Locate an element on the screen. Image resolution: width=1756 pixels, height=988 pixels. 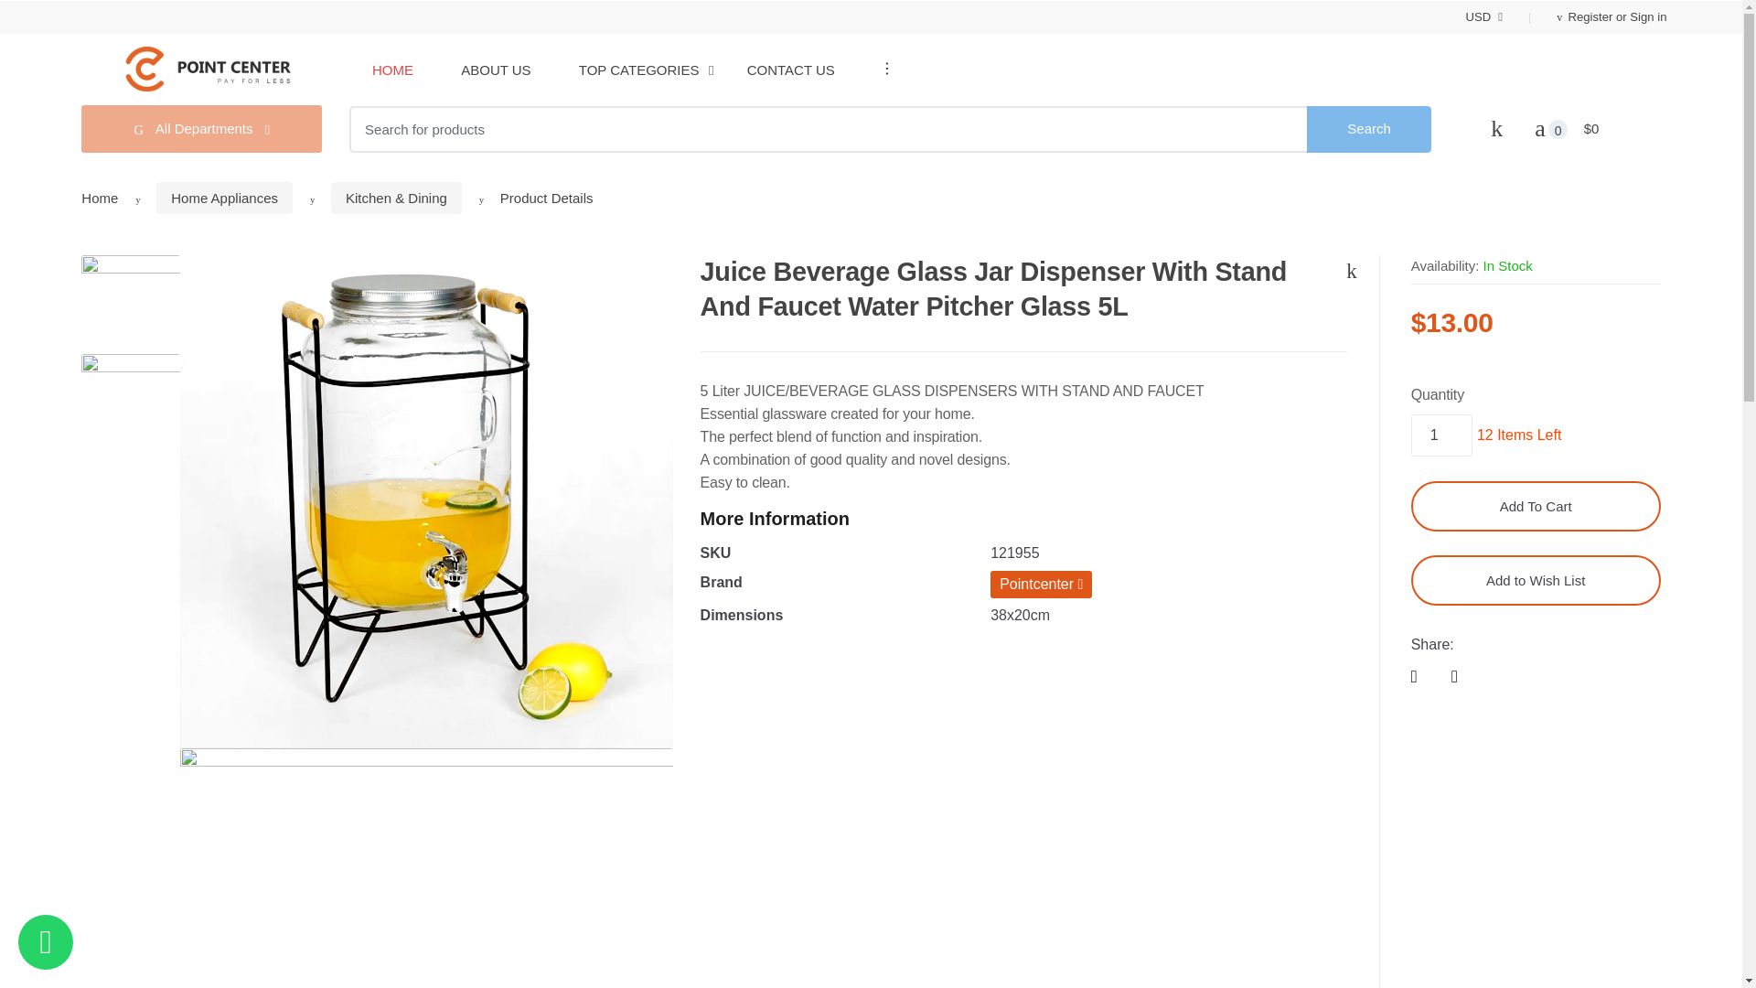
TOP CATEGORIES is located at coordinates (638, 70).